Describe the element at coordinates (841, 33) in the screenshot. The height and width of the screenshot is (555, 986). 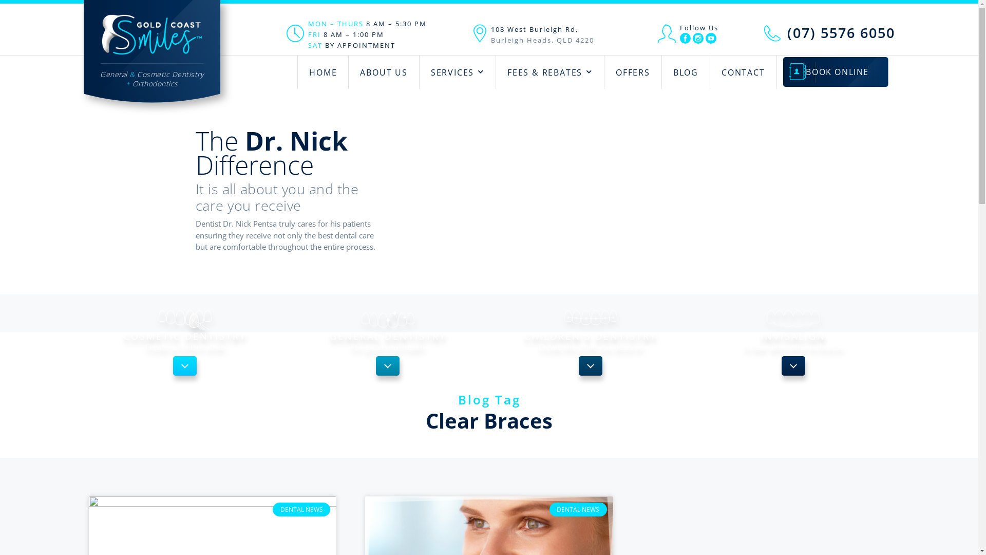
I see `(07) 5576 6050` at that location.